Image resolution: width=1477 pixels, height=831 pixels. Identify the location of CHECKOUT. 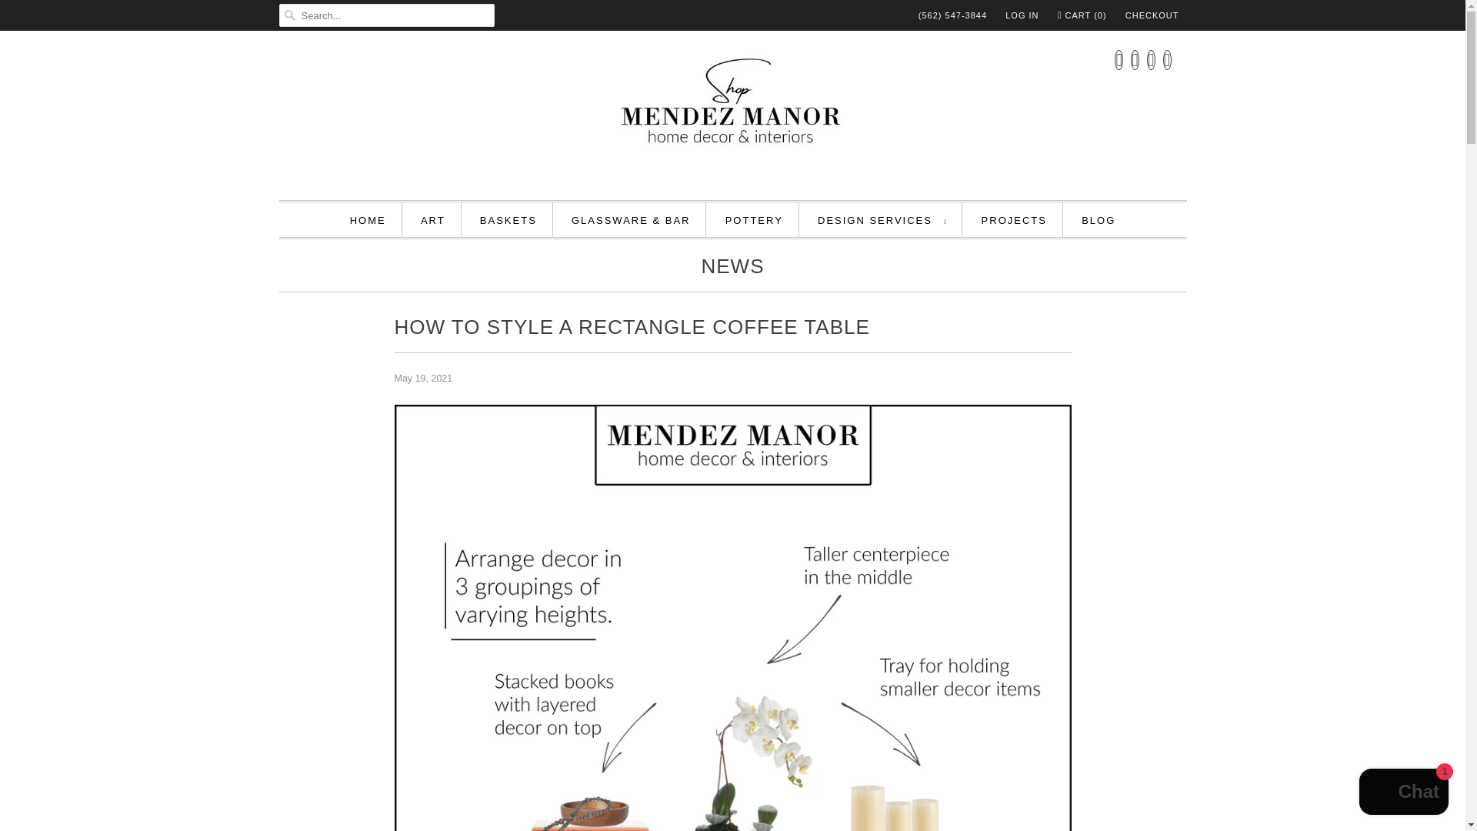
(1152, 15).